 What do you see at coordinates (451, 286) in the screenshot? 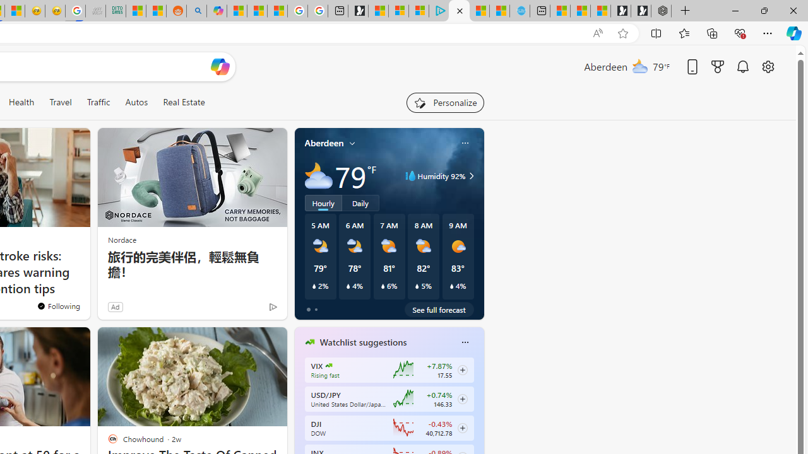
I see `Class: weather-current-precipitation-glyph` at bounding box center [451, 286].